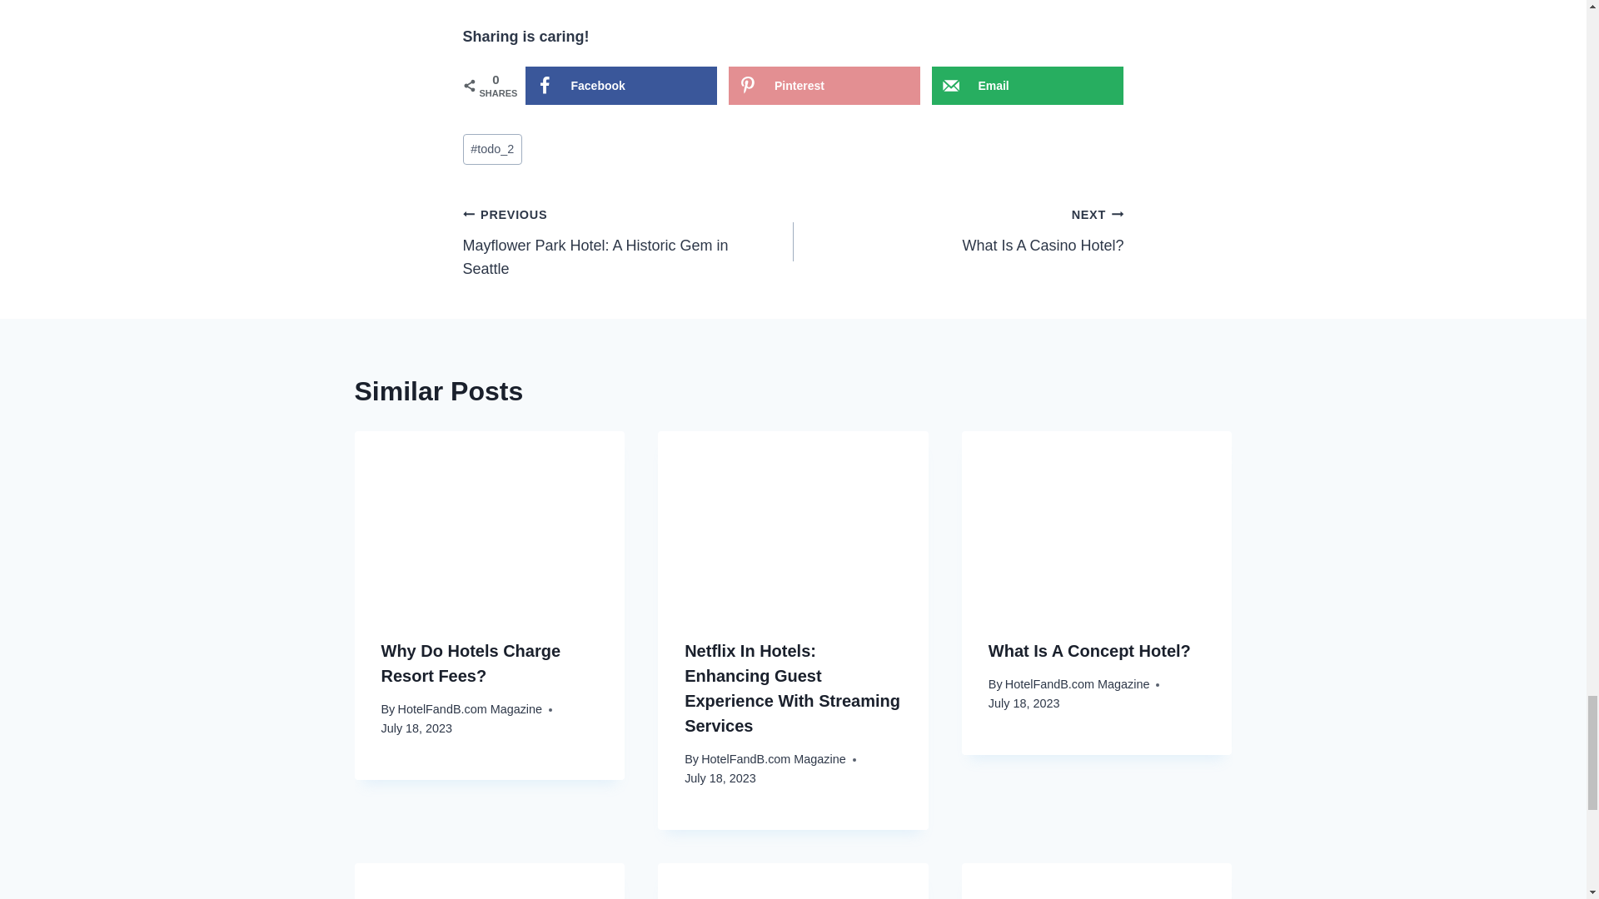 The height and width of the screenshot is (899, 1599). Describe the element at coordinates (469, 708) in the screenshot. I see `Facebook` at that location.